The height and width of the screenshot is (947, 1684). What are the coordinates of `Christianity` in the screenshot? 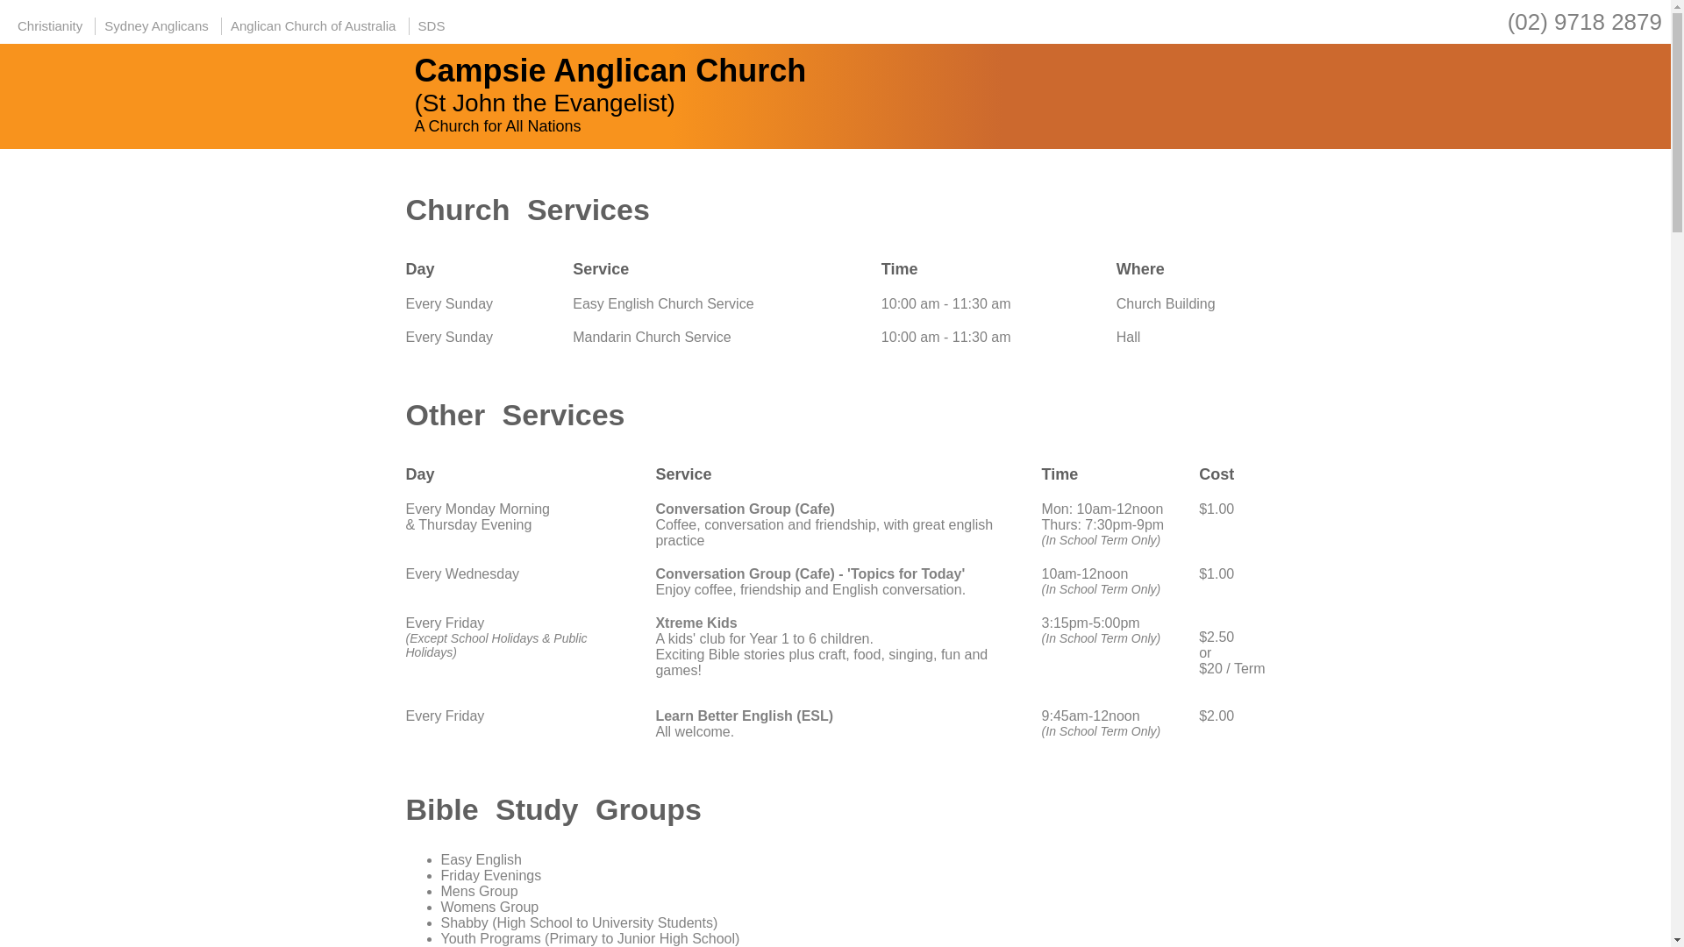 It's located at (50, 26).